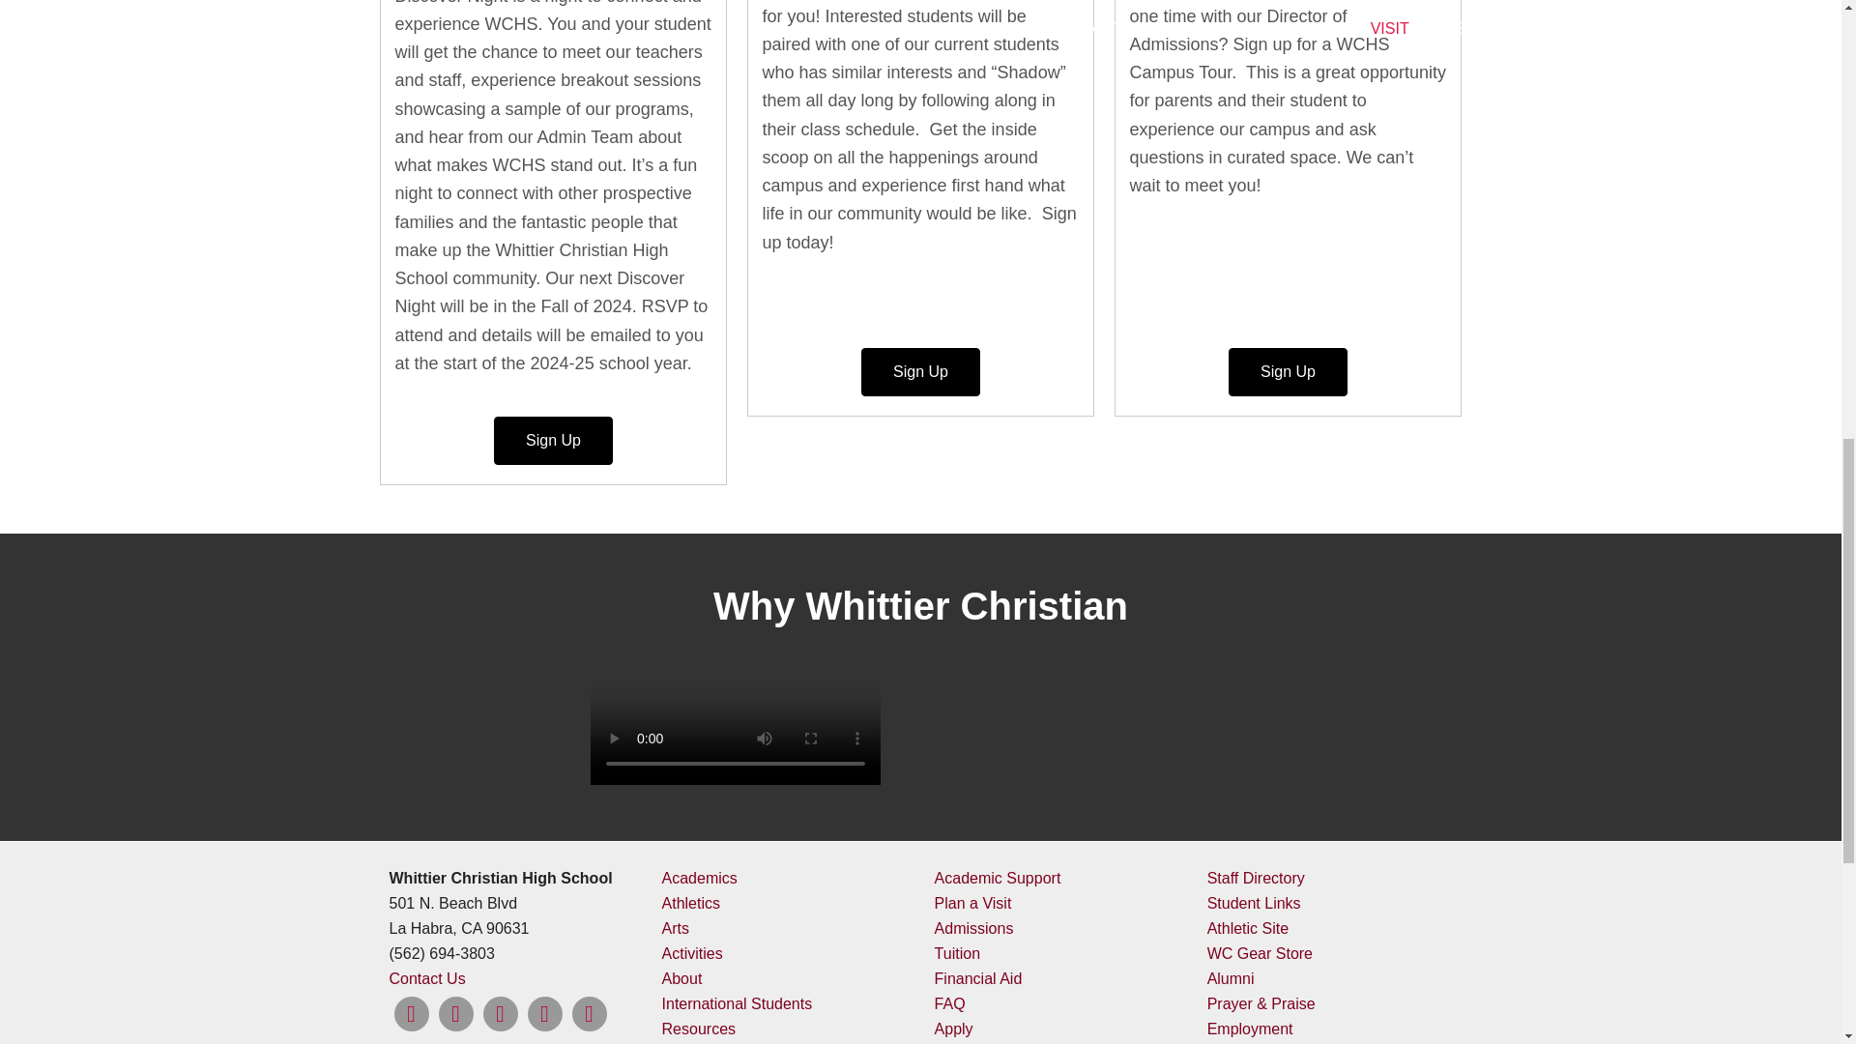 The height and width of the screenshot is (1044, 1856). I want to click on Sign Up, so click(920, 371).